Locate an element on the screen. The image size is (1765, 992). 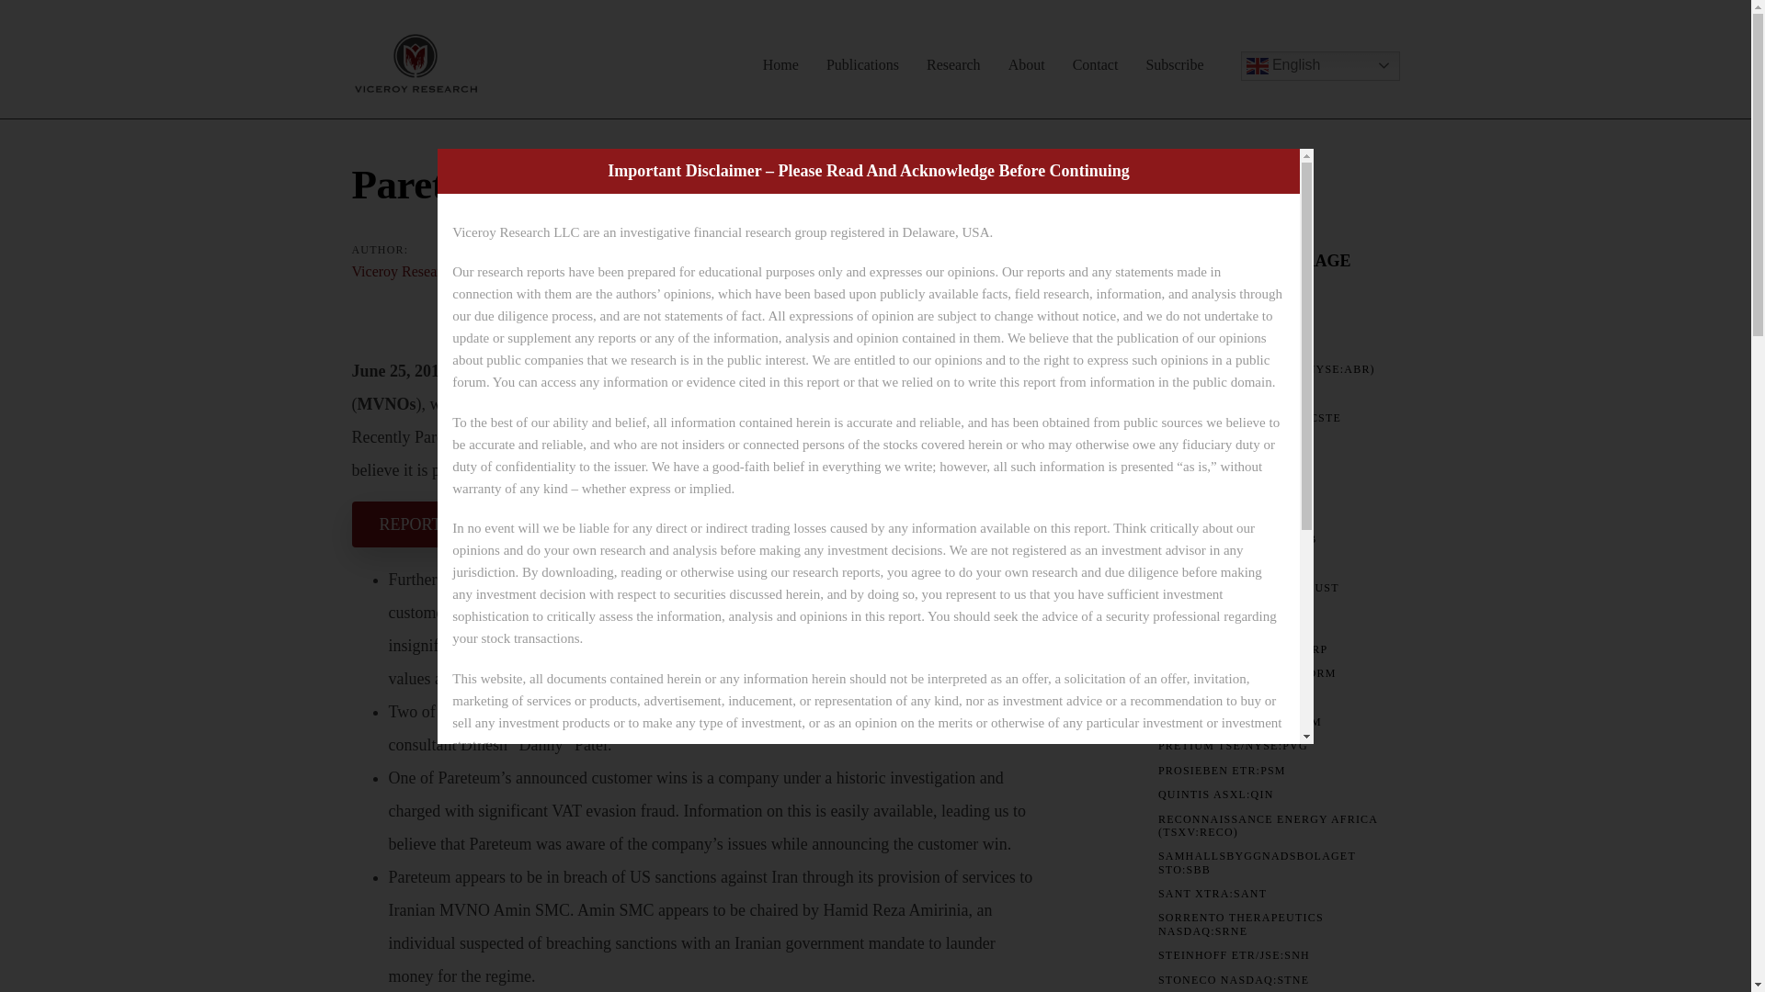
English is located at coordinates (1320, 66).